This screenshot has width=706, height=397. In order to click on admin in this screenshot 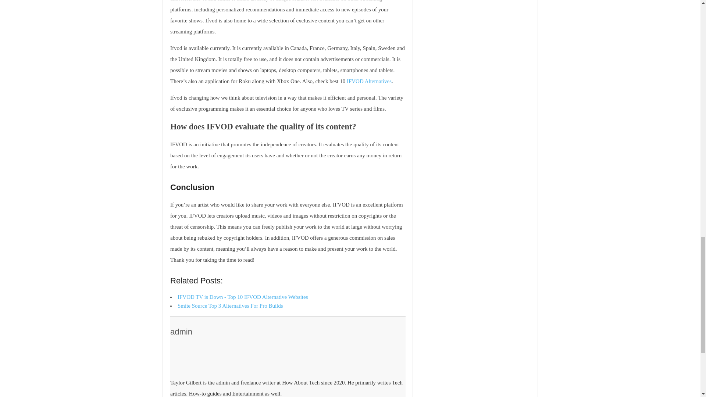, I will do `click(181, 332)`.